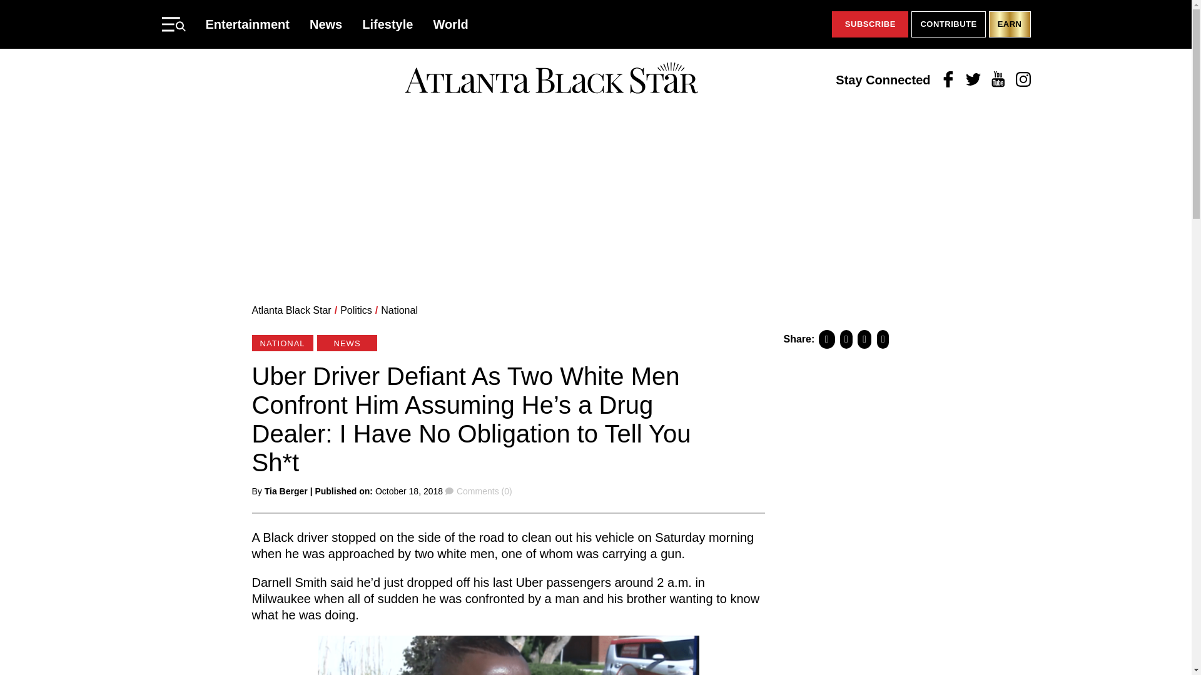  Describe the element at coordinates (388, 24) in the screenshot. I see `Lifestyle` at that location.